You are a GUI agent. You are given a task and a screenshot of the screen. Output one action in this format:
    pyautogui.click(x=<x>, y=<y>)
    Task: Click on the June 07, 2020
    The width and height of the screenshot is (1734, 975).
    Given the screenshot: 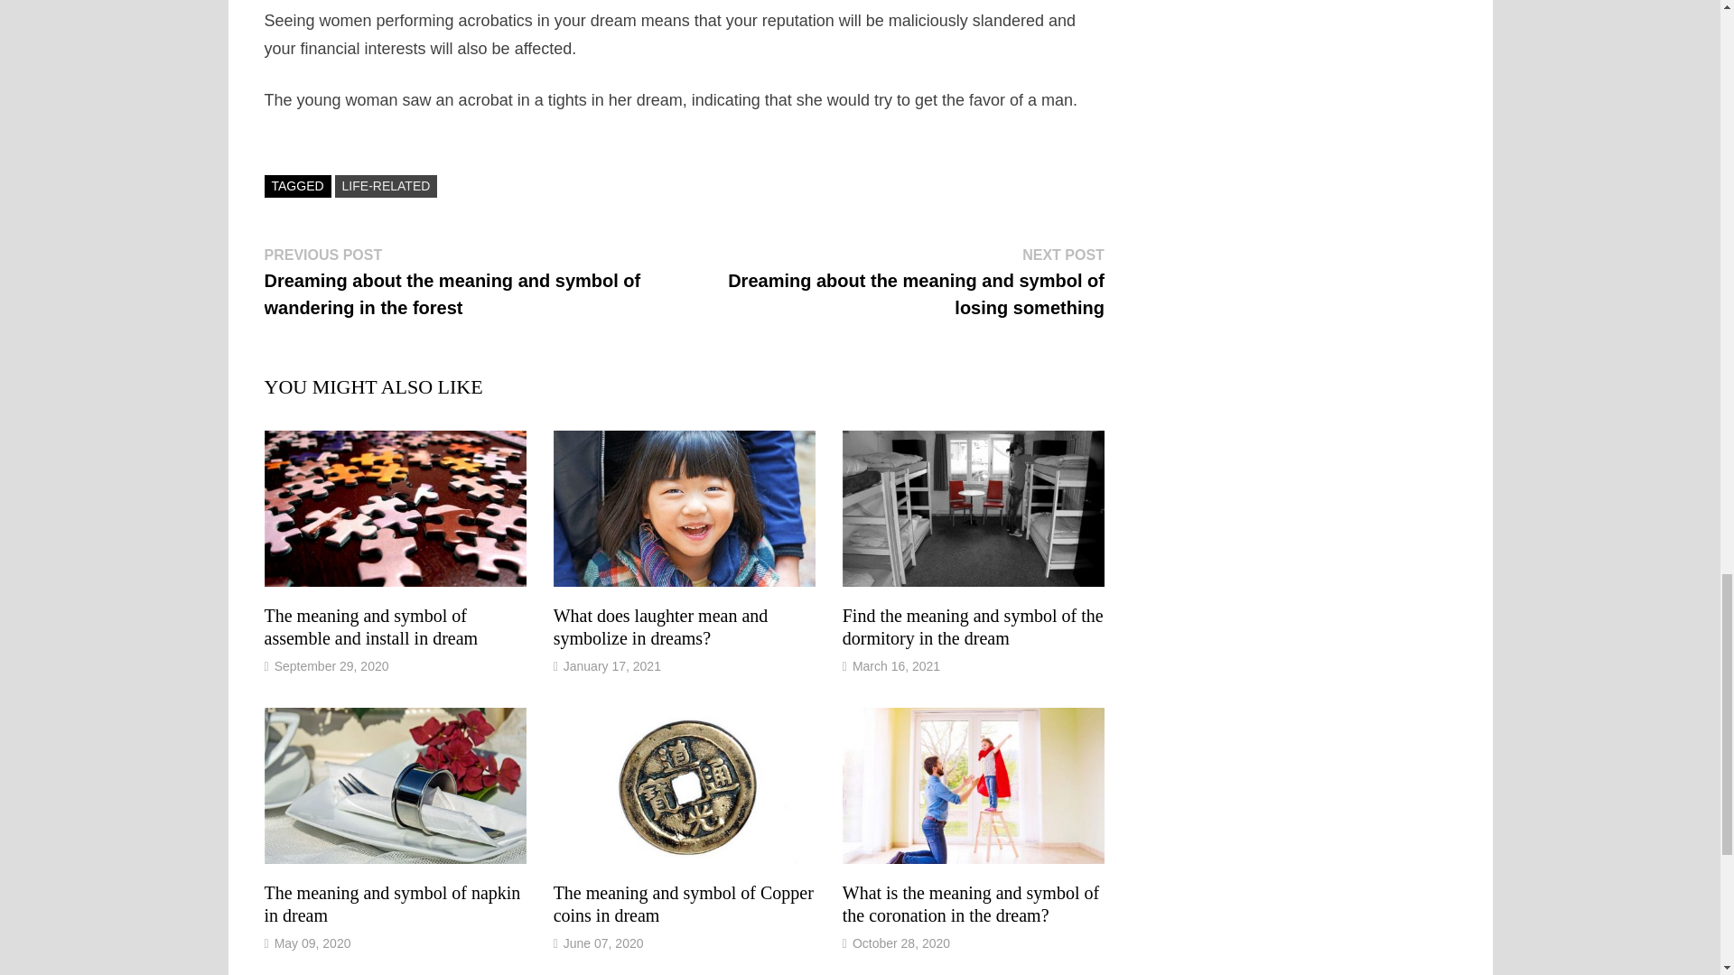 What is the action you would take?
    pyautogui.click(x=603, y=942)
    